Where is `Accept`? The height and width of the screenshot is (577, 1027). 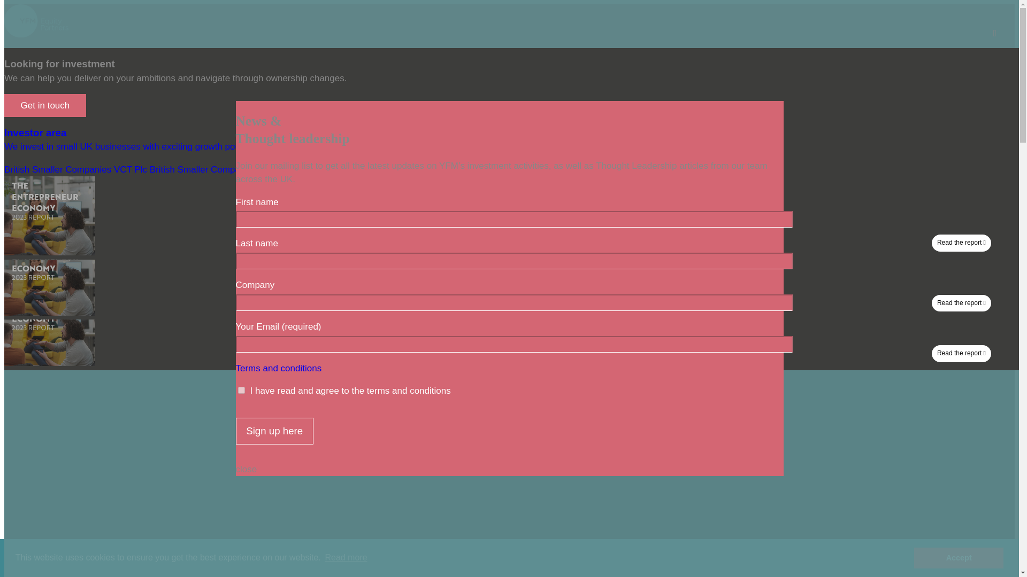
Accept is located at coordinates (959, 557).